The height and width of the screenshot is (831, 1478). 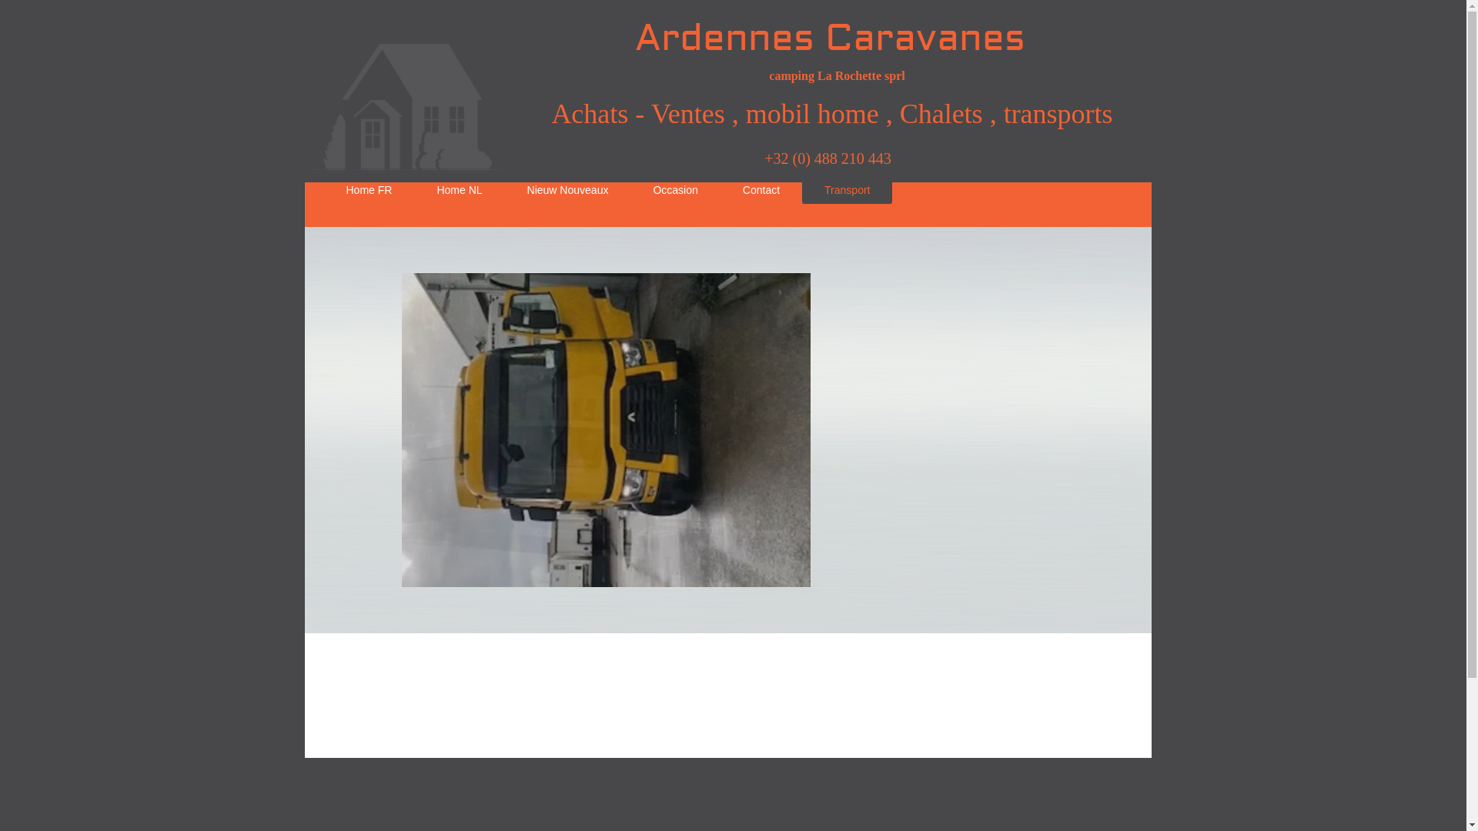 What do you see at coordinates (459, 190) in the screenshot?
I see `Home NL` at bounding box center [459, 190].